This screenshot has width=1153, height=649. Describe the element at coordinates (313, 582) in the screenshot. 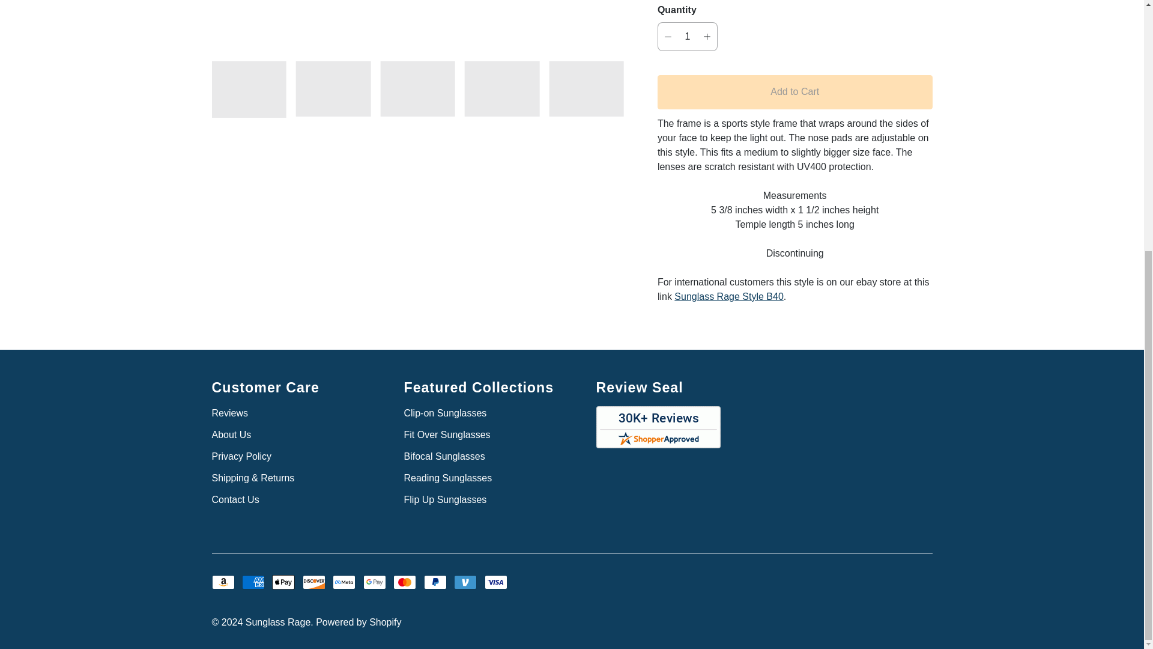

I see `Discover` at that location.